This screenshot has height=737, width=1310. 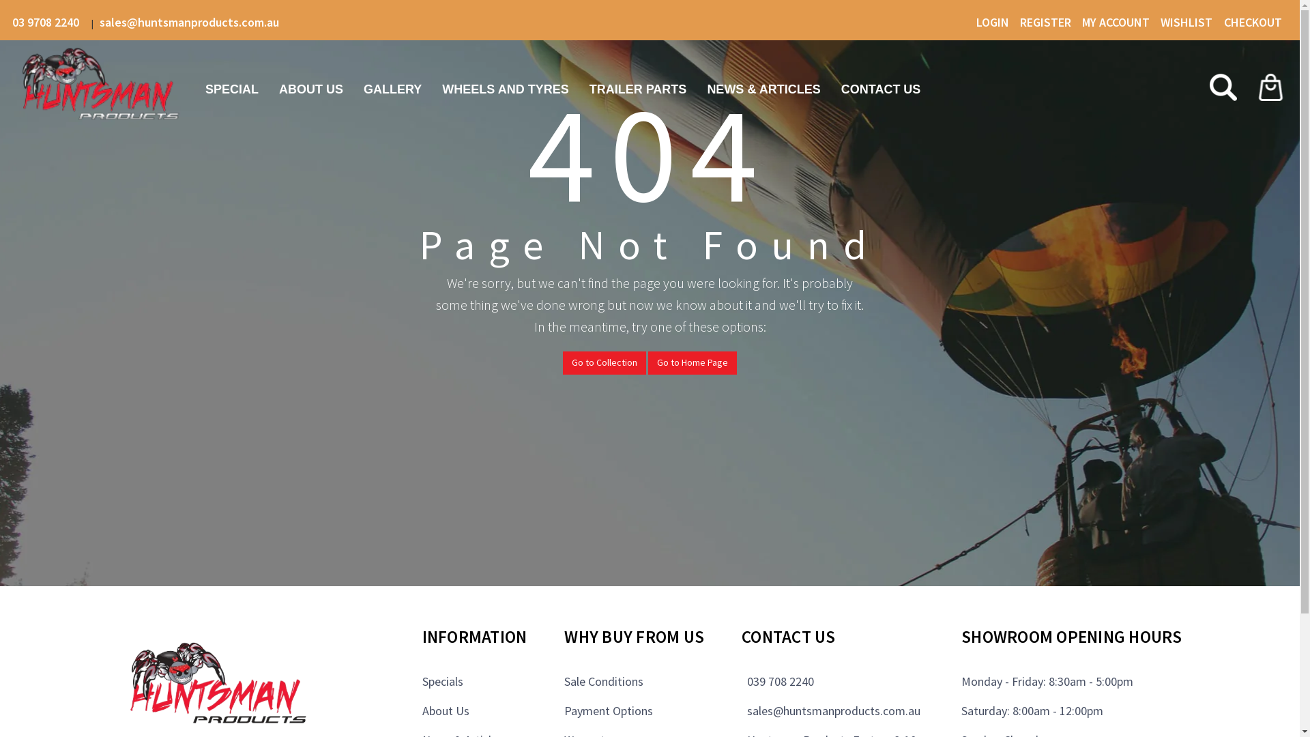 I want to click on WHEELS AND TYRES, so click(x=505, y=89).